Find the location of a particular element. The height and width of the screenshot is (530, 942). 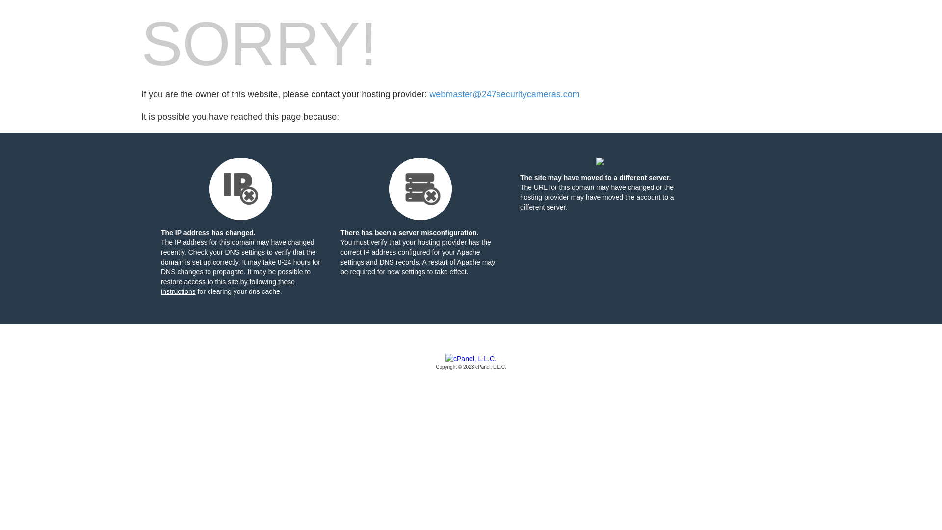

following these instructions is located at coordinates (228, 287).